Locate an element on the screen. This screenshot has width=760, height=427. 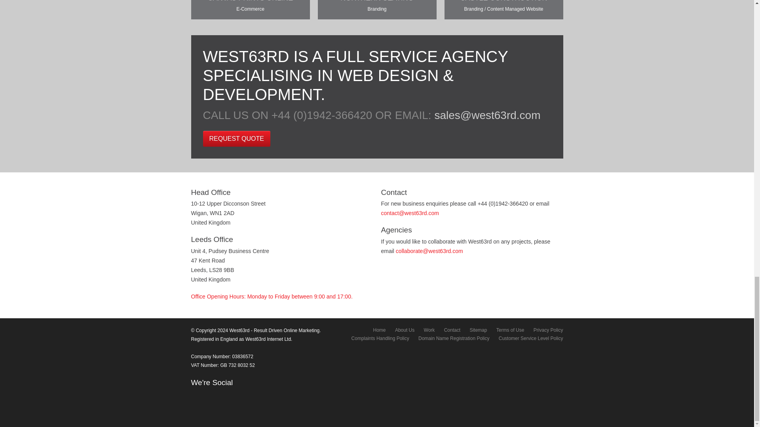
Twitter is located at coordinates (208, 396).